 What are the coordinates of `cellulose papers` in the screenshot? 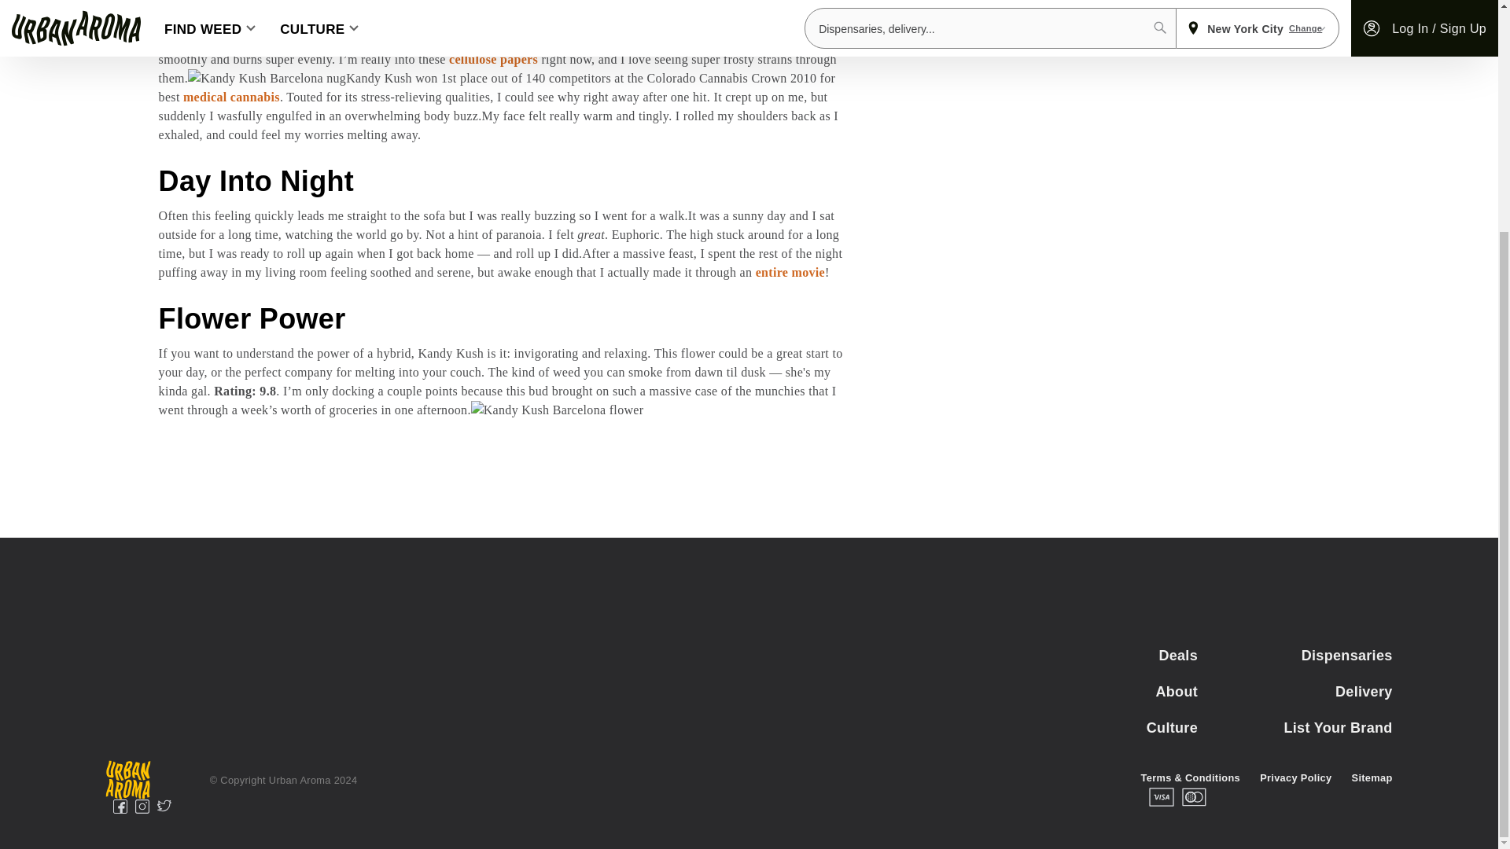 It's located at (492, 59).